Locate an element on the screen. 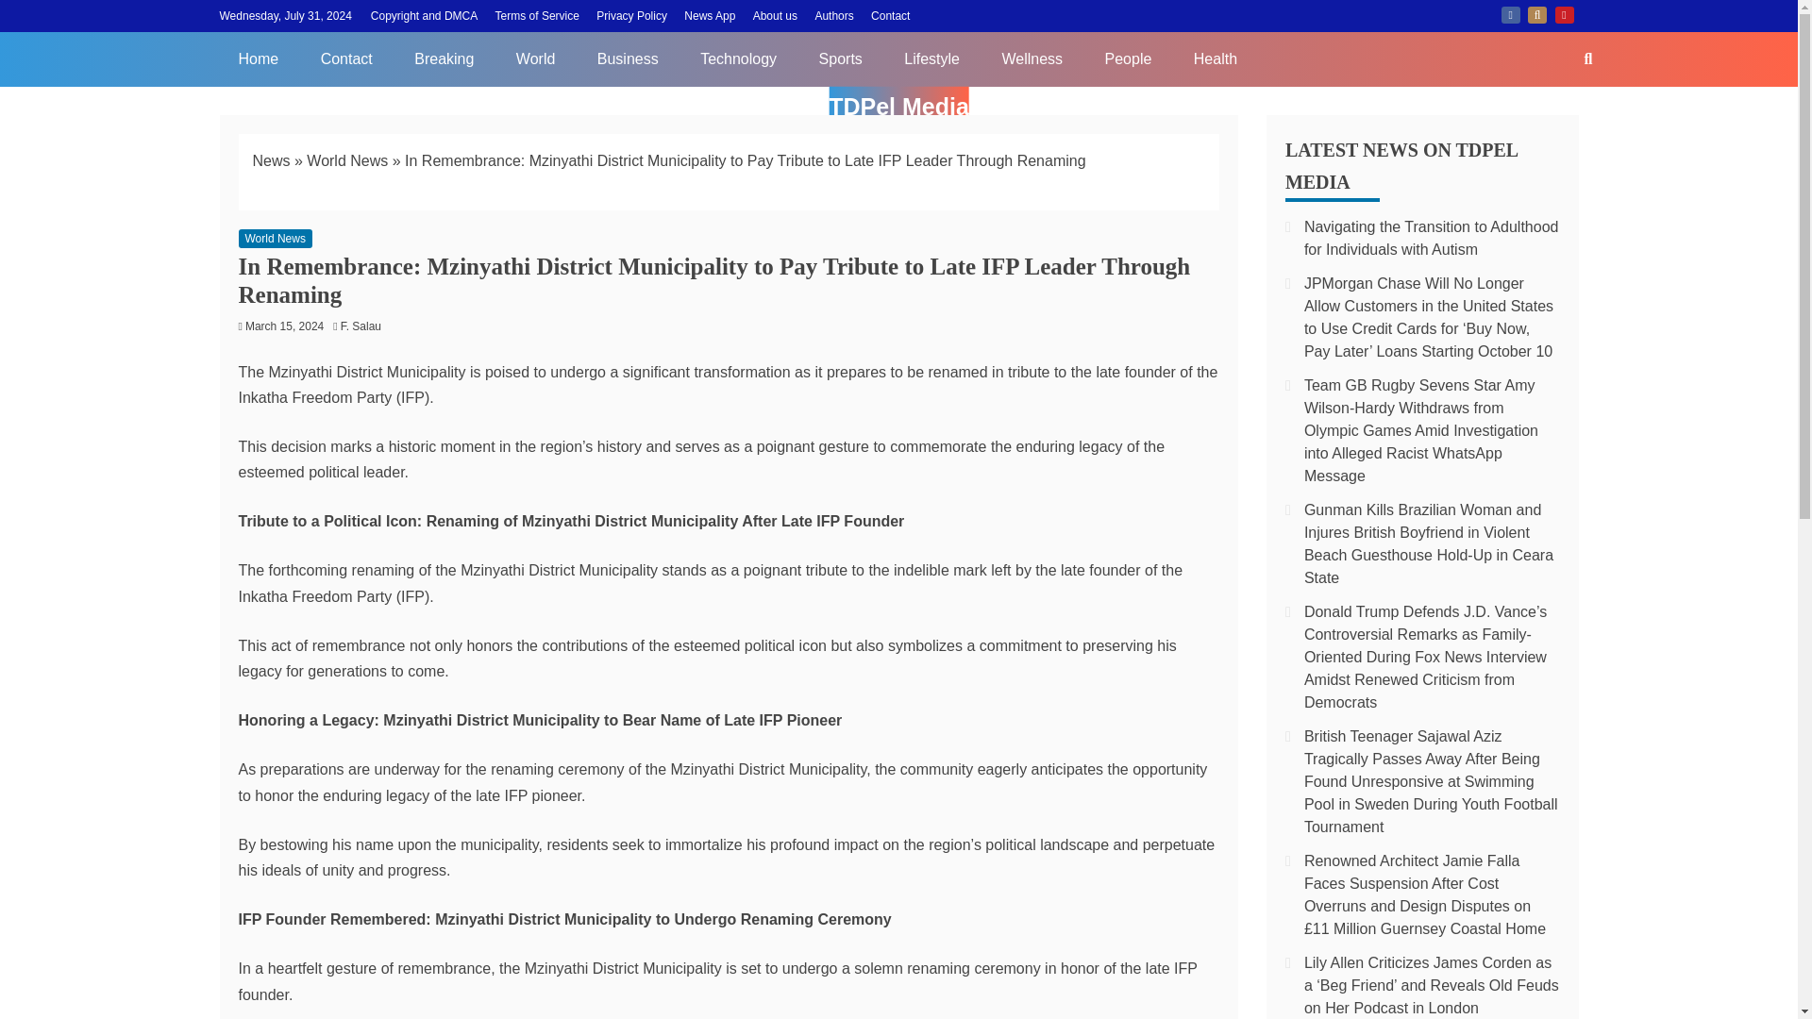 The image size is (1812, 1019). F. Salau is located at coordinates (365, 326).